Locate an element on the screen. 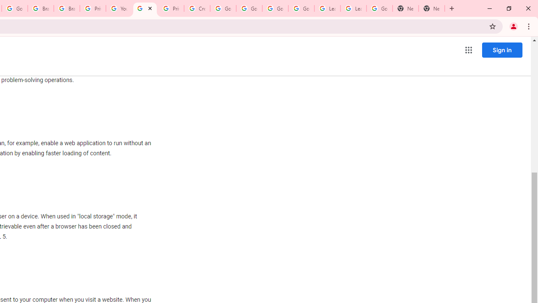 Image resolution: width=538 pixels, height=303 pixels. New Tab is located at coordinates (431, 8).